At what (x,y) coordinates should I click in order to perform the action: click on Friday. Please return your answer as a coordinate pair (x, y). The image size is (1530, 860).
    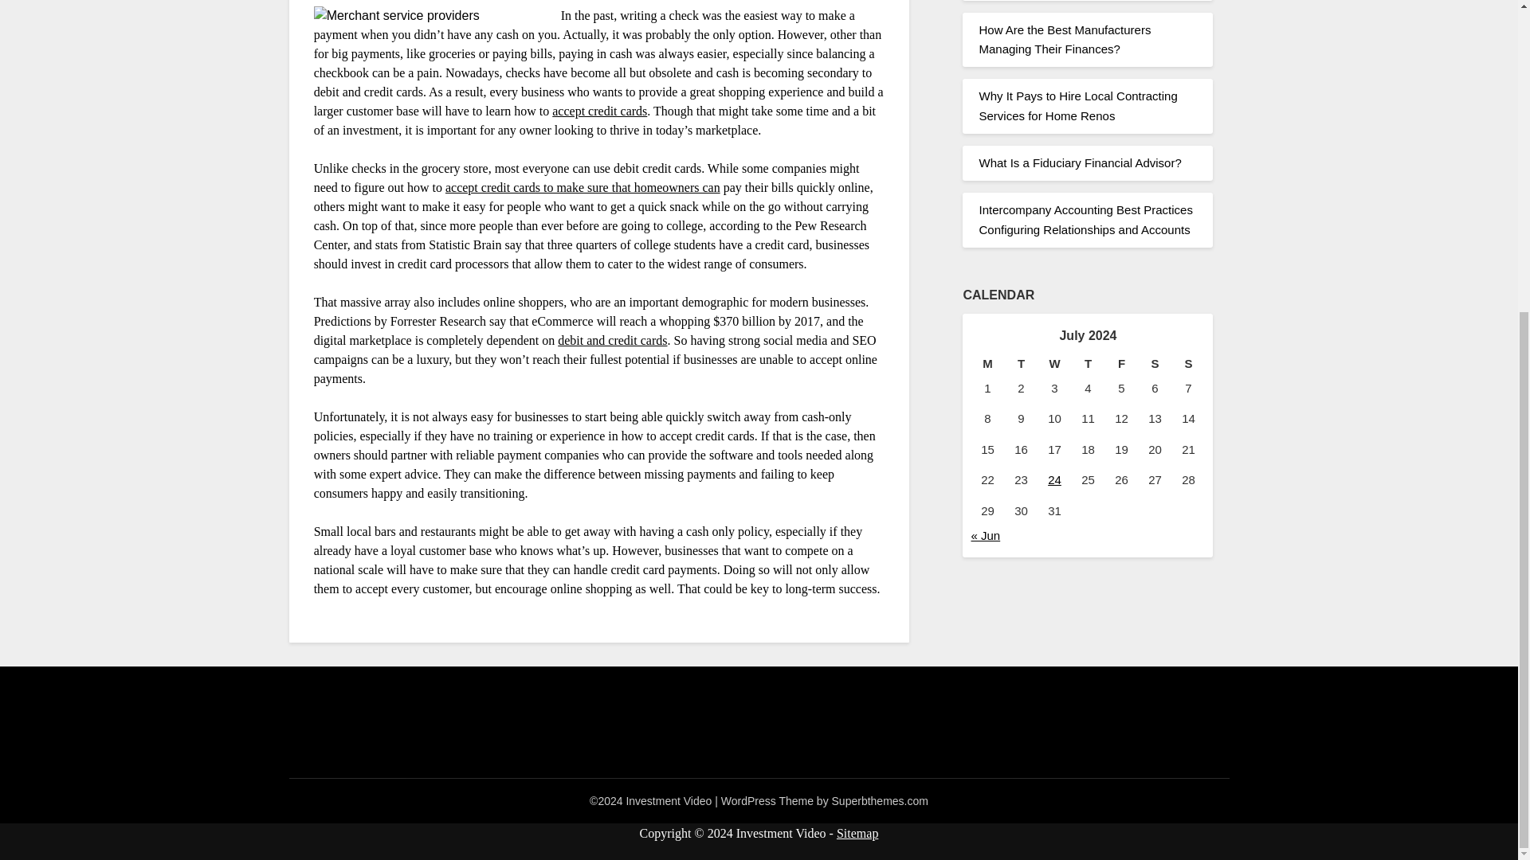
    Looking at the image, I should click on (1121, 363).